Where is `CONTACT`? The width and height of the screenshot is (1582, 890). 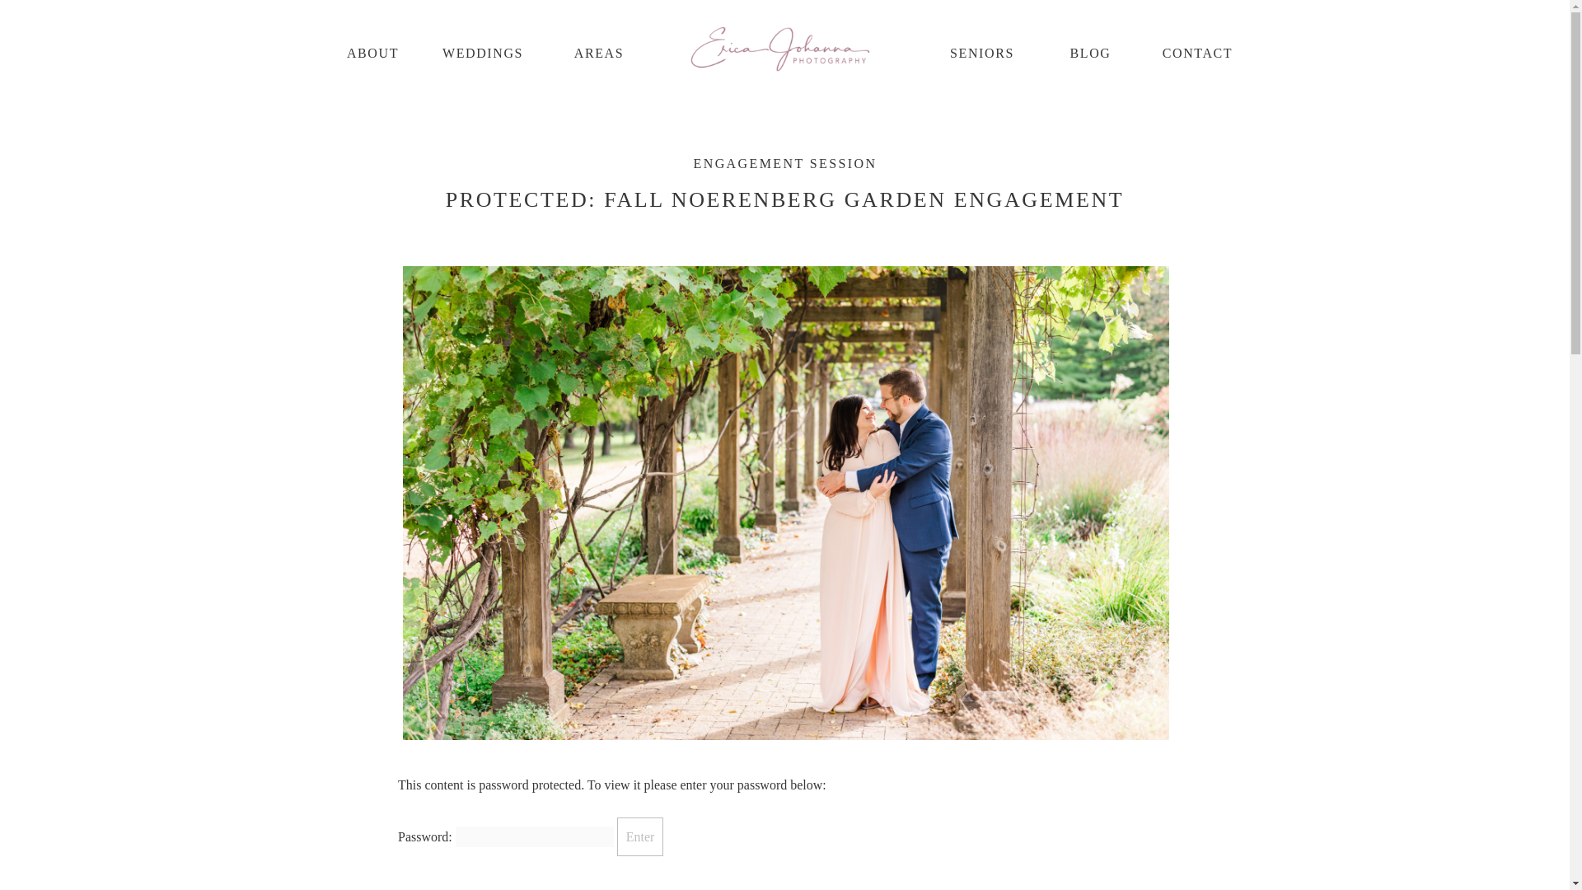 CONTACT is located at coordinates (1197, 53).